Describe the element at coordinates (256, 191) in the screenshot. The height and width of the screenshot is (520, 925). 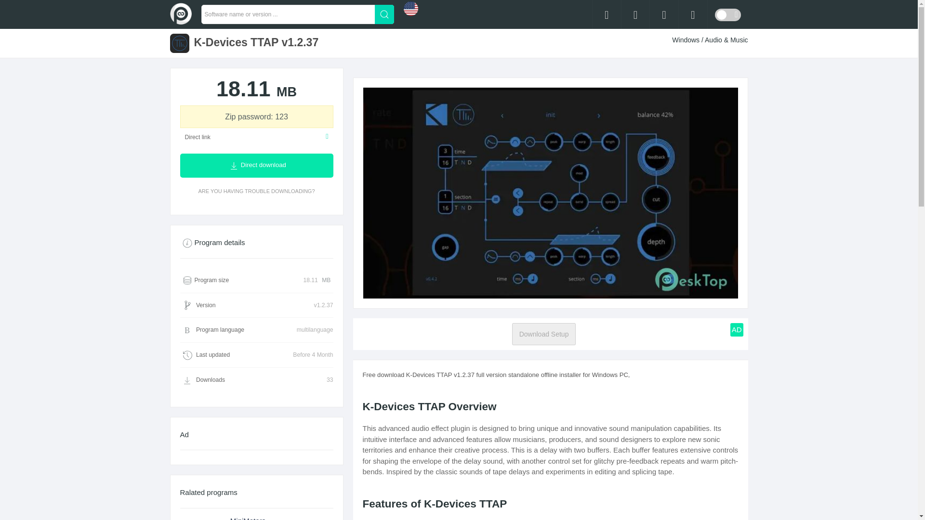
I see `ARE YOU HAVING TROUBLE DOWNLOADING?` at that location.